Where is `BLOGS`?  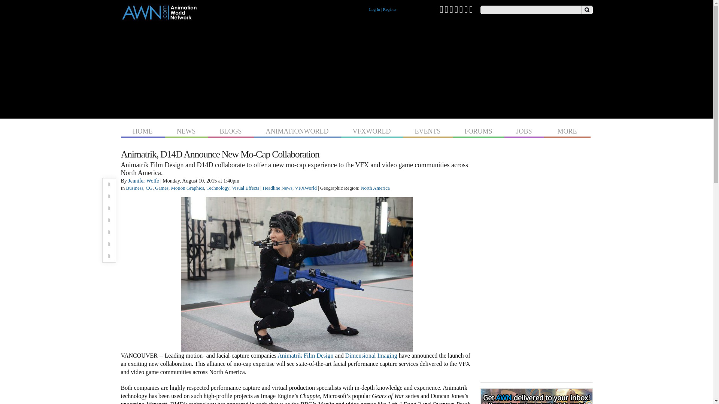
BLOGS is located at coordinates (231, 130).